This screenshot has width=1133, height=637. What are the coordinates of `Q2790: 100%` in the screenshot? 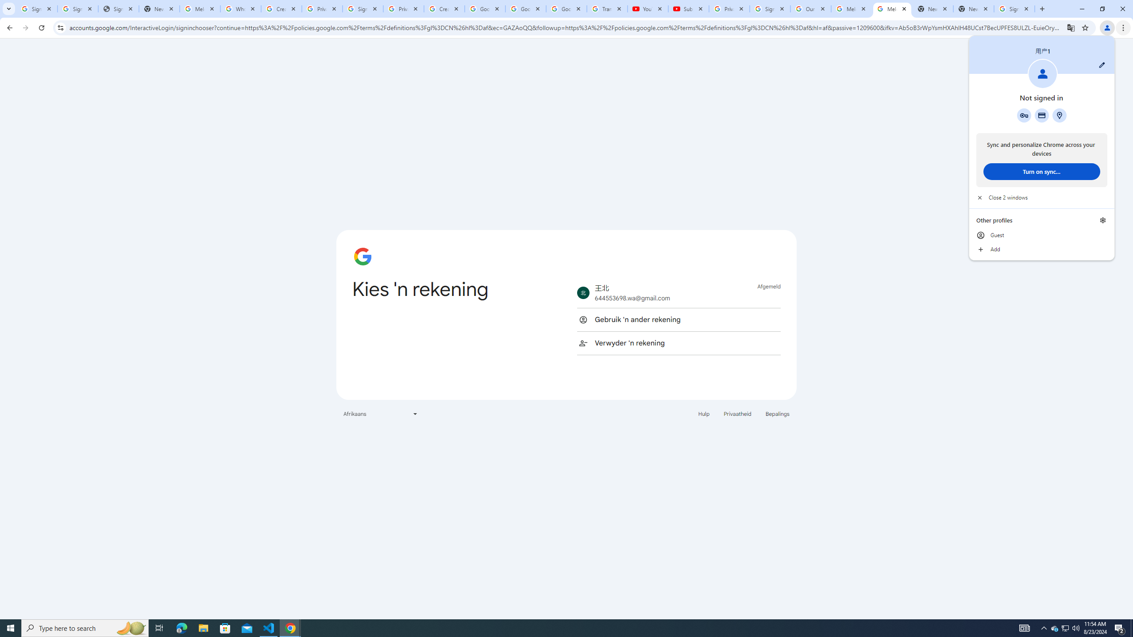 It's located at (1075, 628).